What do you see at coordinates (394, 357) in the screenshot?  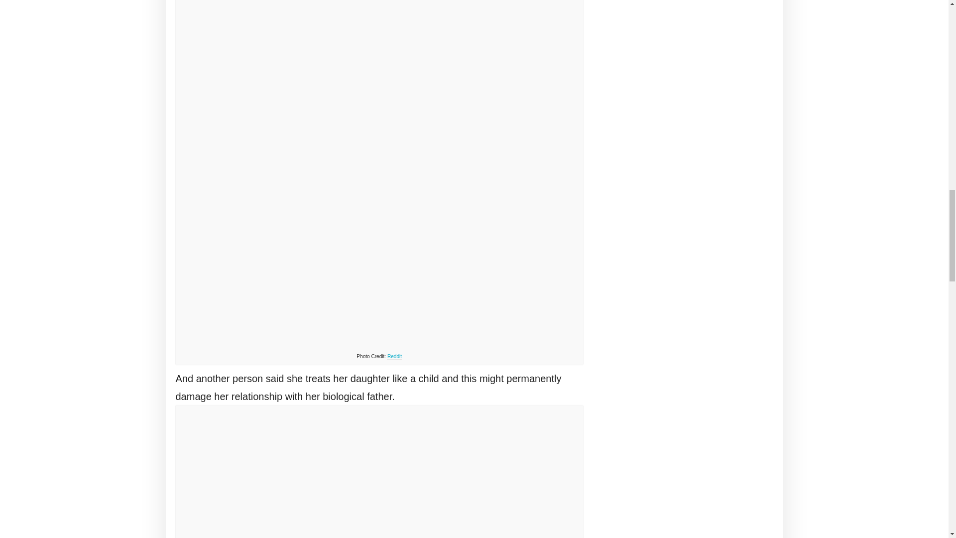 I see `Reddit` at bounding box center [394, 357].